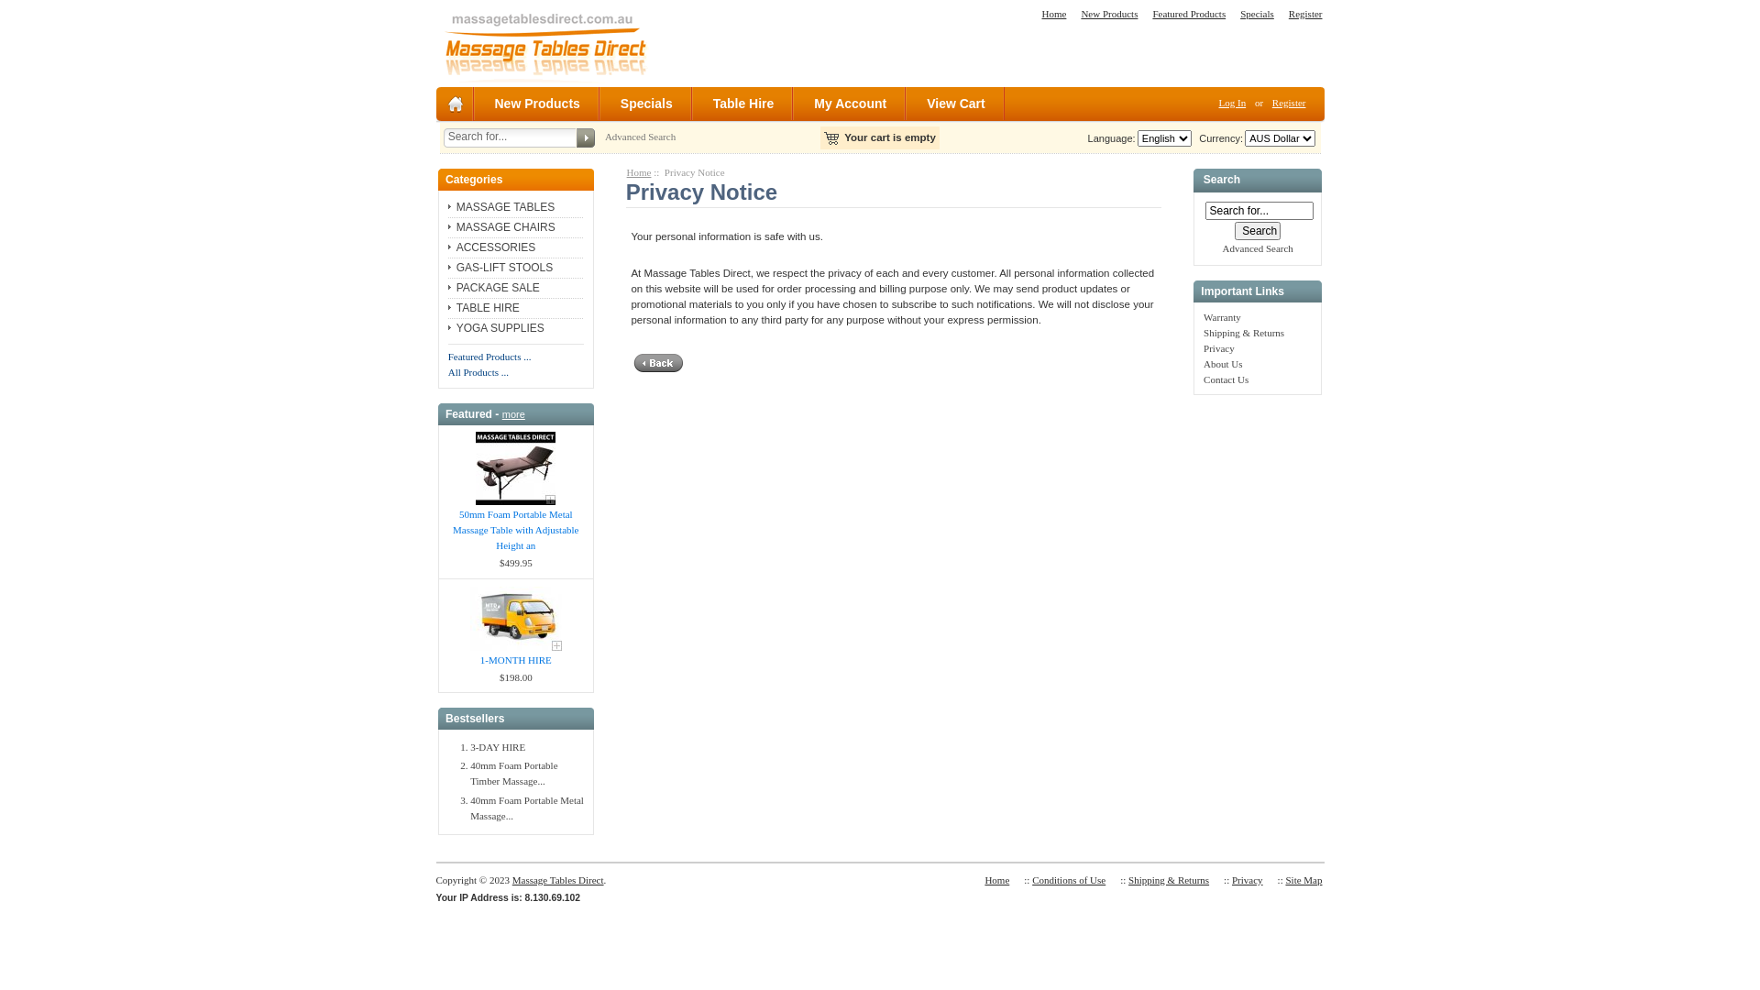 The height and width of the screenshot is (990, 1760). I want to click on 40mm Foam Portable Metal Massage..., so click(527, 808).